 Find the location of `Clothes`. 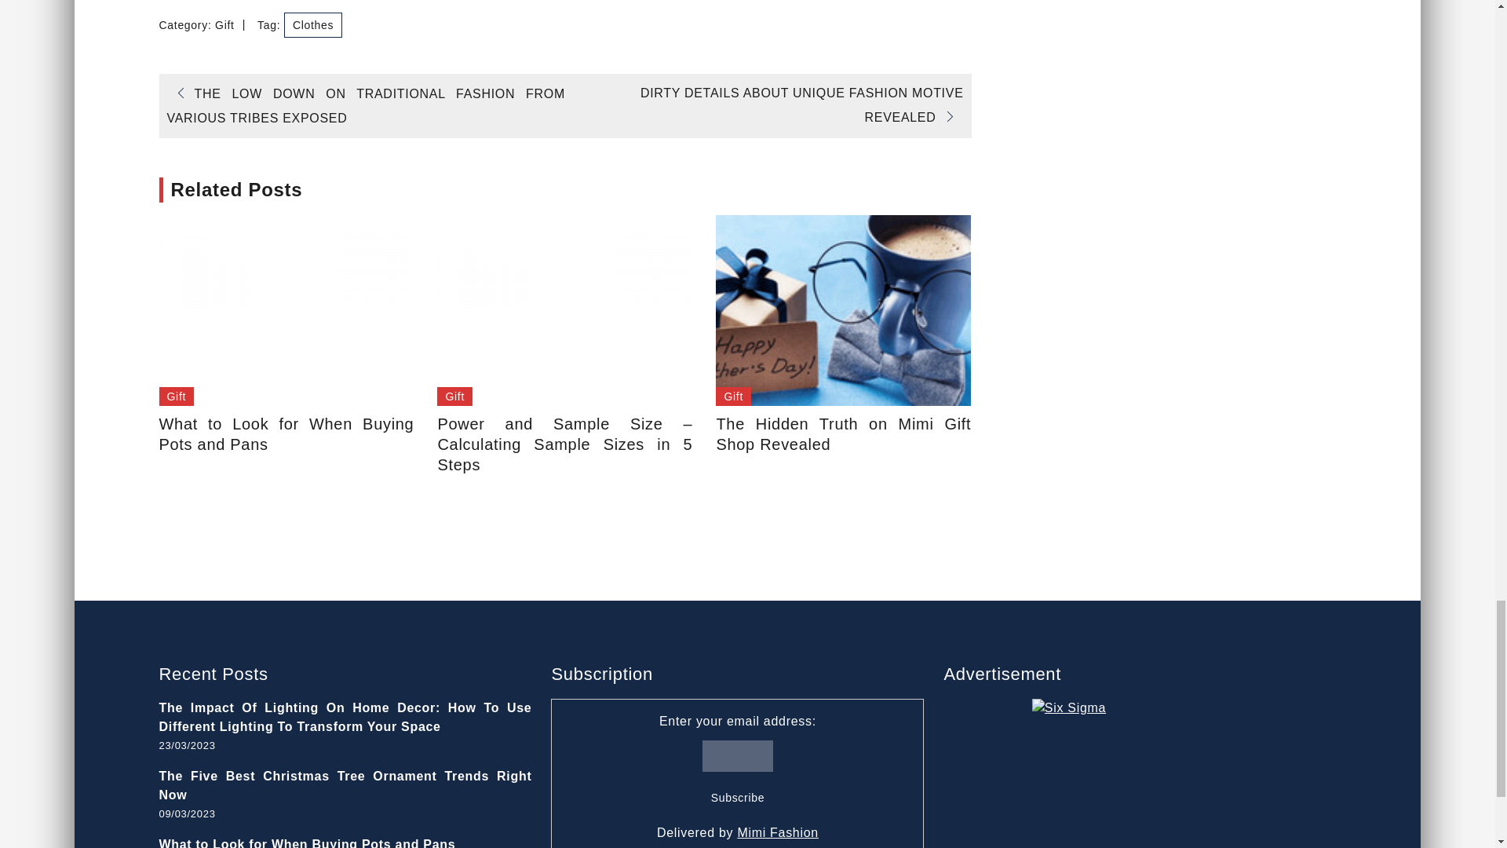

Clothes is located at coordinates (312, 25).